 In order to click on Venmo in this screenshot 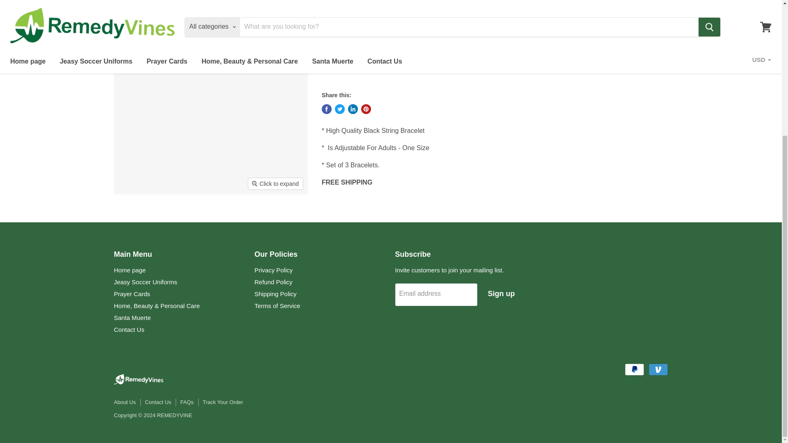, I will do `click(658, 369)`.